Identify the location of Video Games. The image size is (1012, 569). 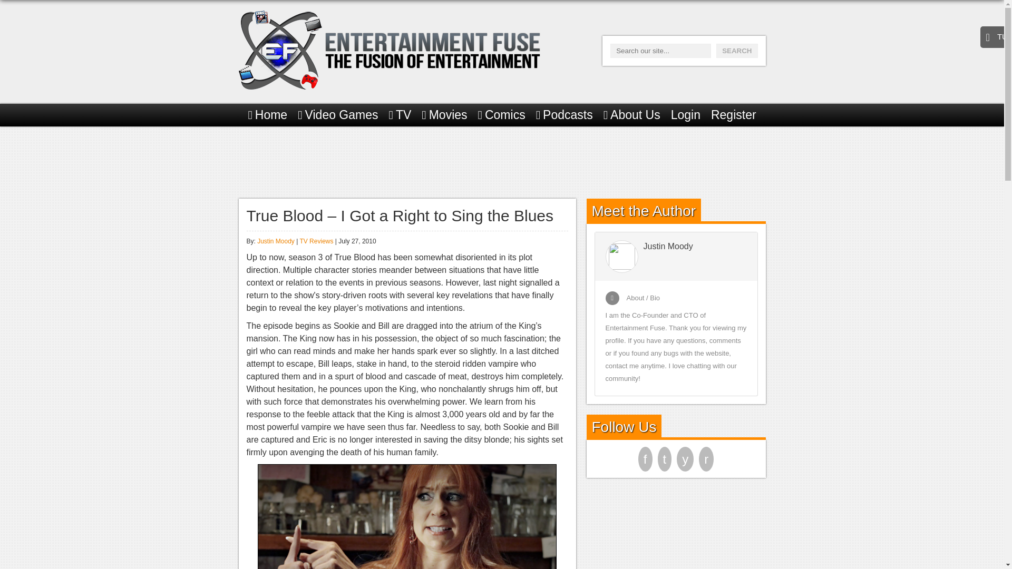
(337, 115).